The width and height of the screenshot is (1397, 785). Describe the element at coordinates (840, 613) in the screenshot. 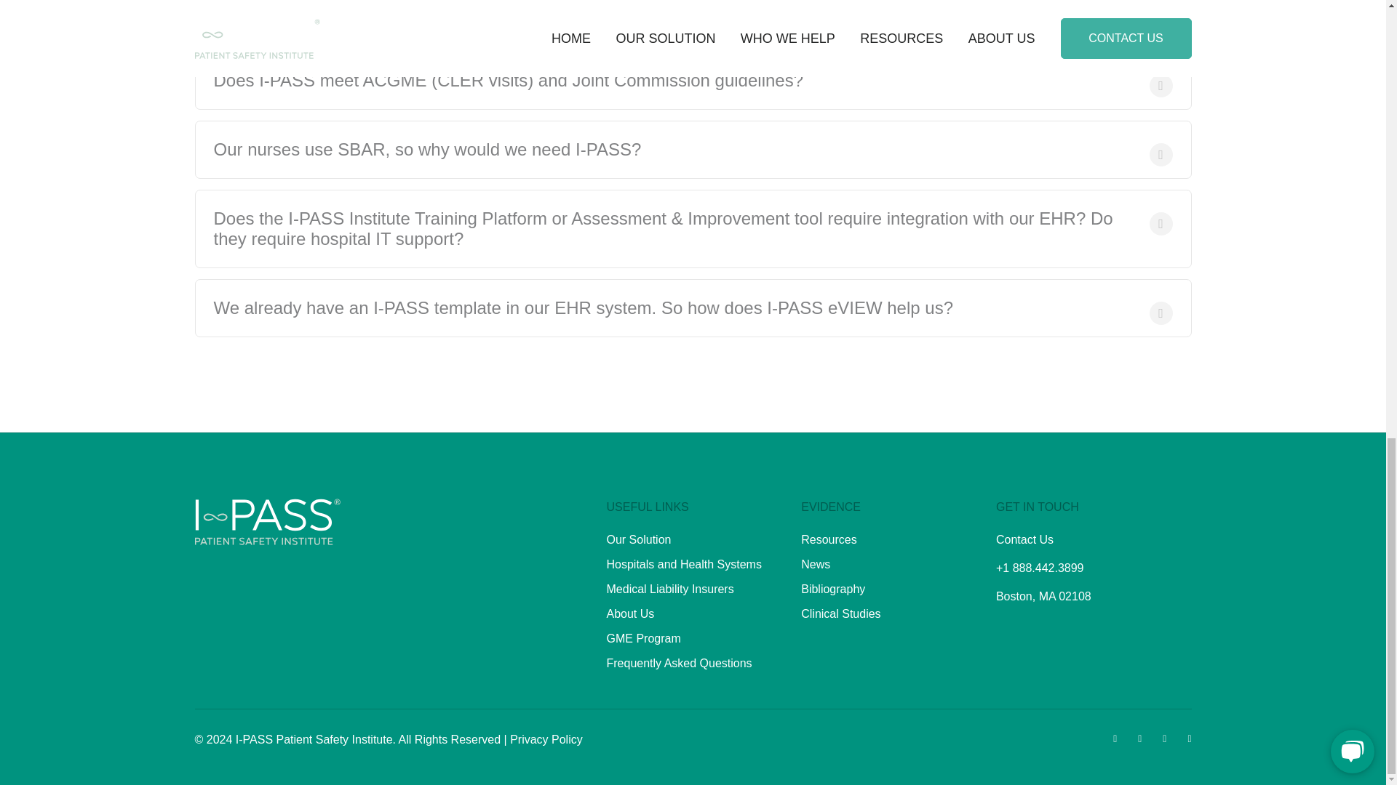

I see `Clinical Studies` at that location.